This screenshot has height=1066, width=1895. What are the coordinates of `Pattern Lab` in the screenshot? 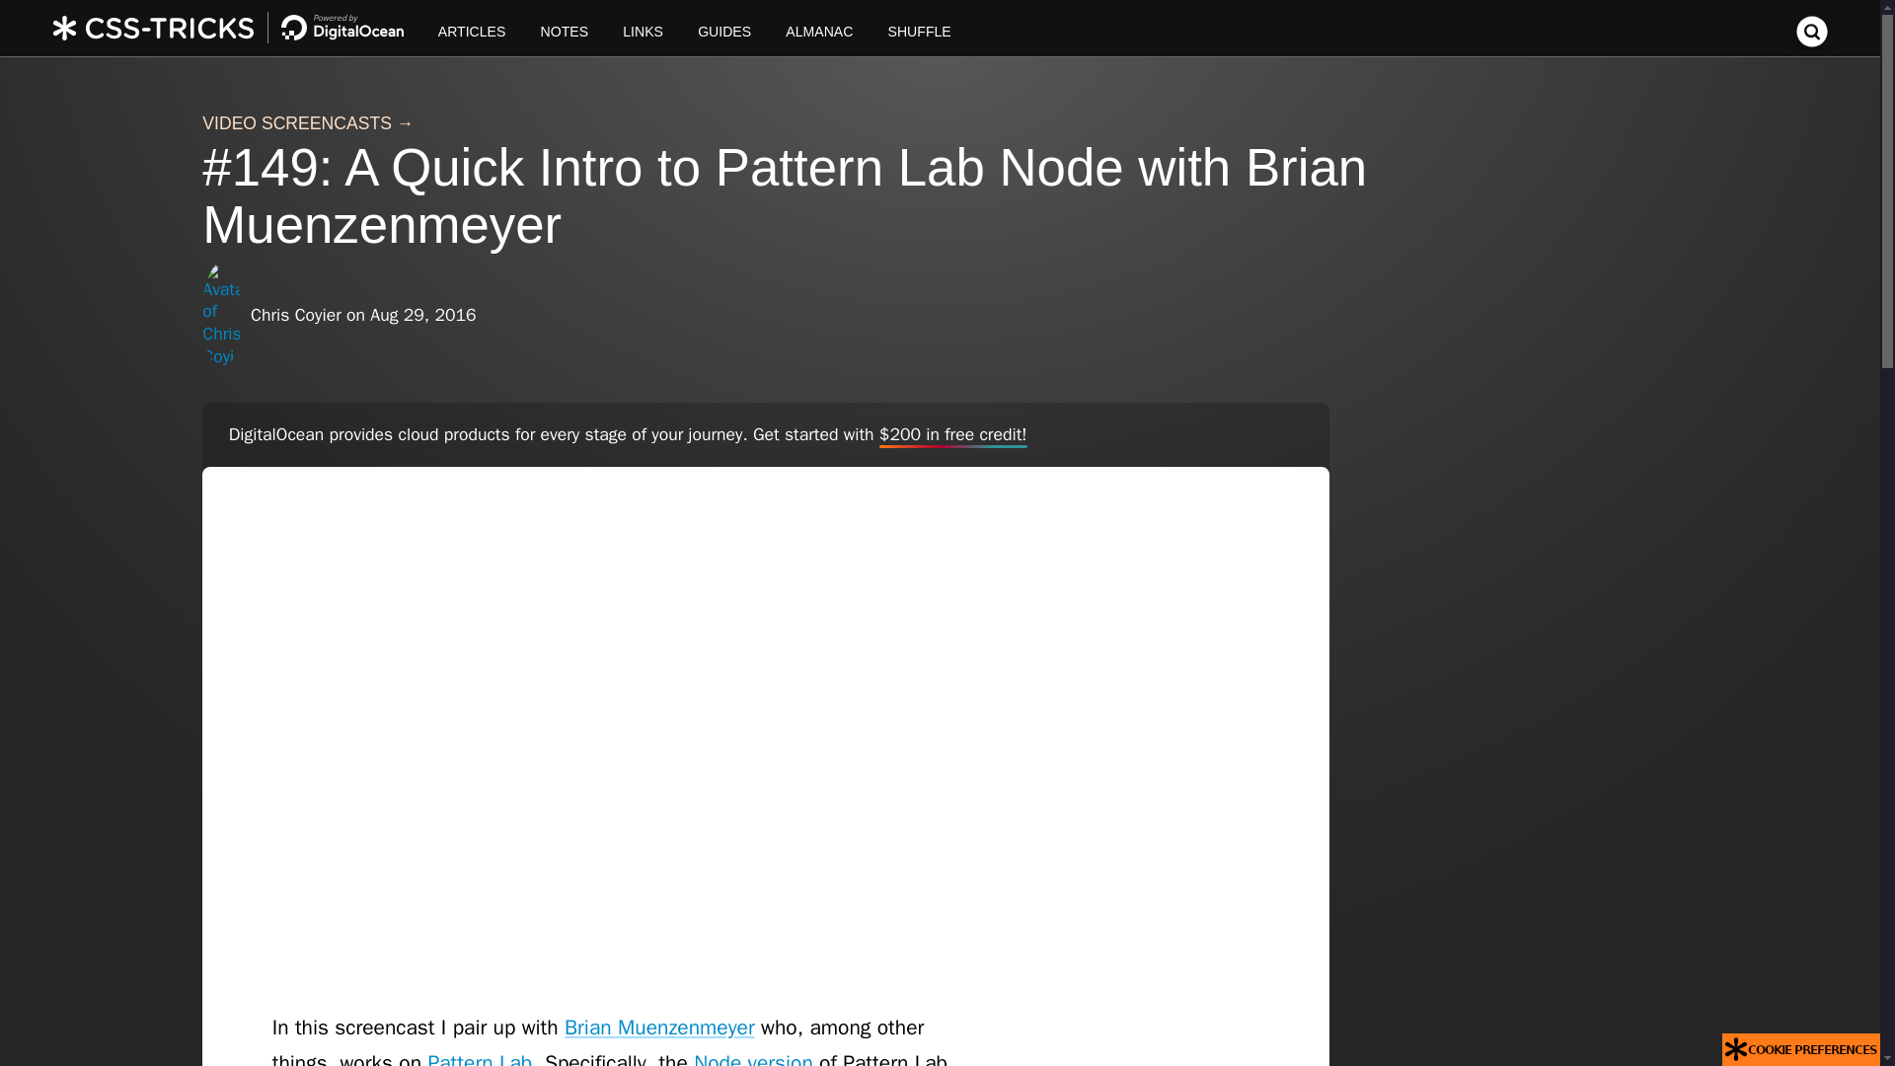 It's located at (480, 1058).